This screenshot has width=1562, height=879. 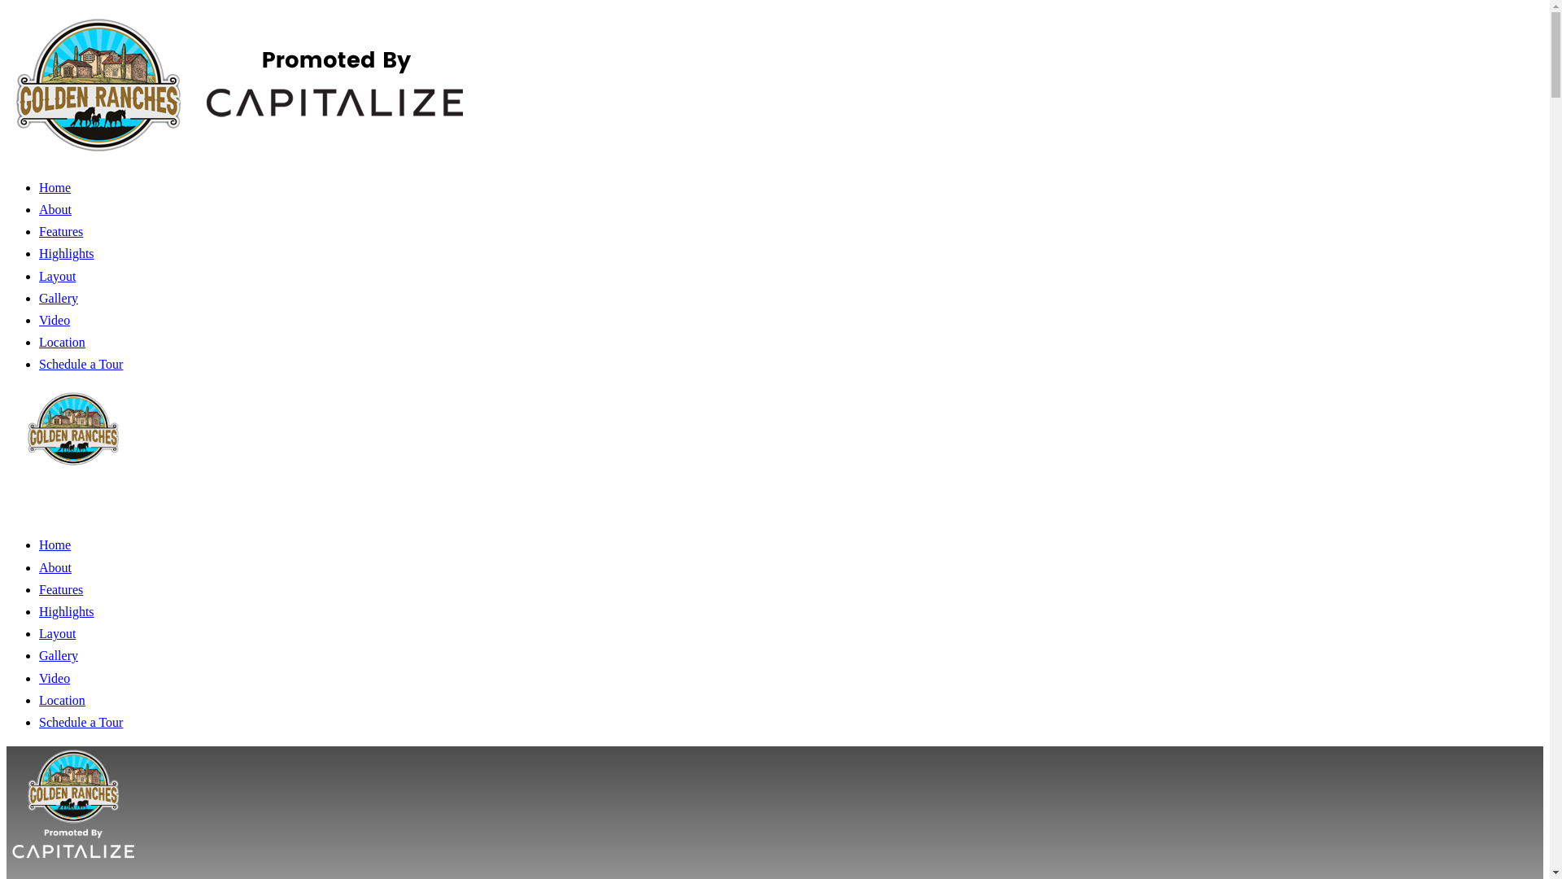 What do you see at coordinates (55, 319) in the screenshot?
I see `Video` at bounding box center [55, 319].